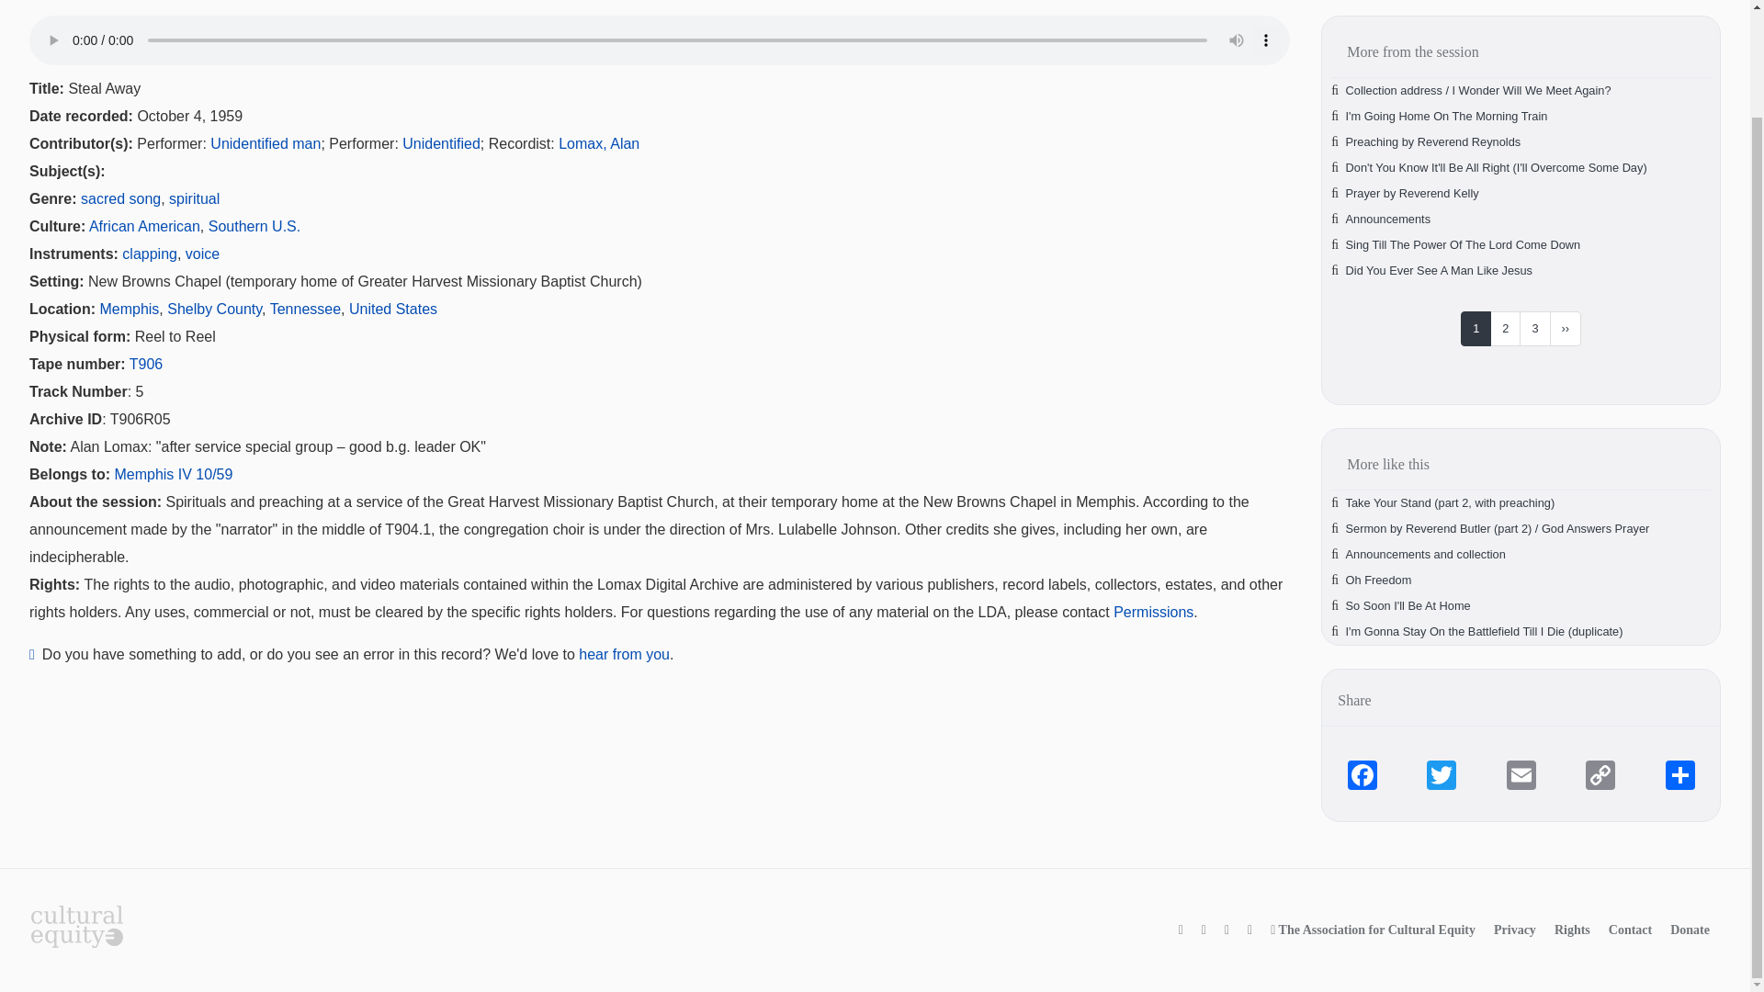  Describe the element at coordinates (441, 143) in the screenshot. I see `Unidentified` at that location.